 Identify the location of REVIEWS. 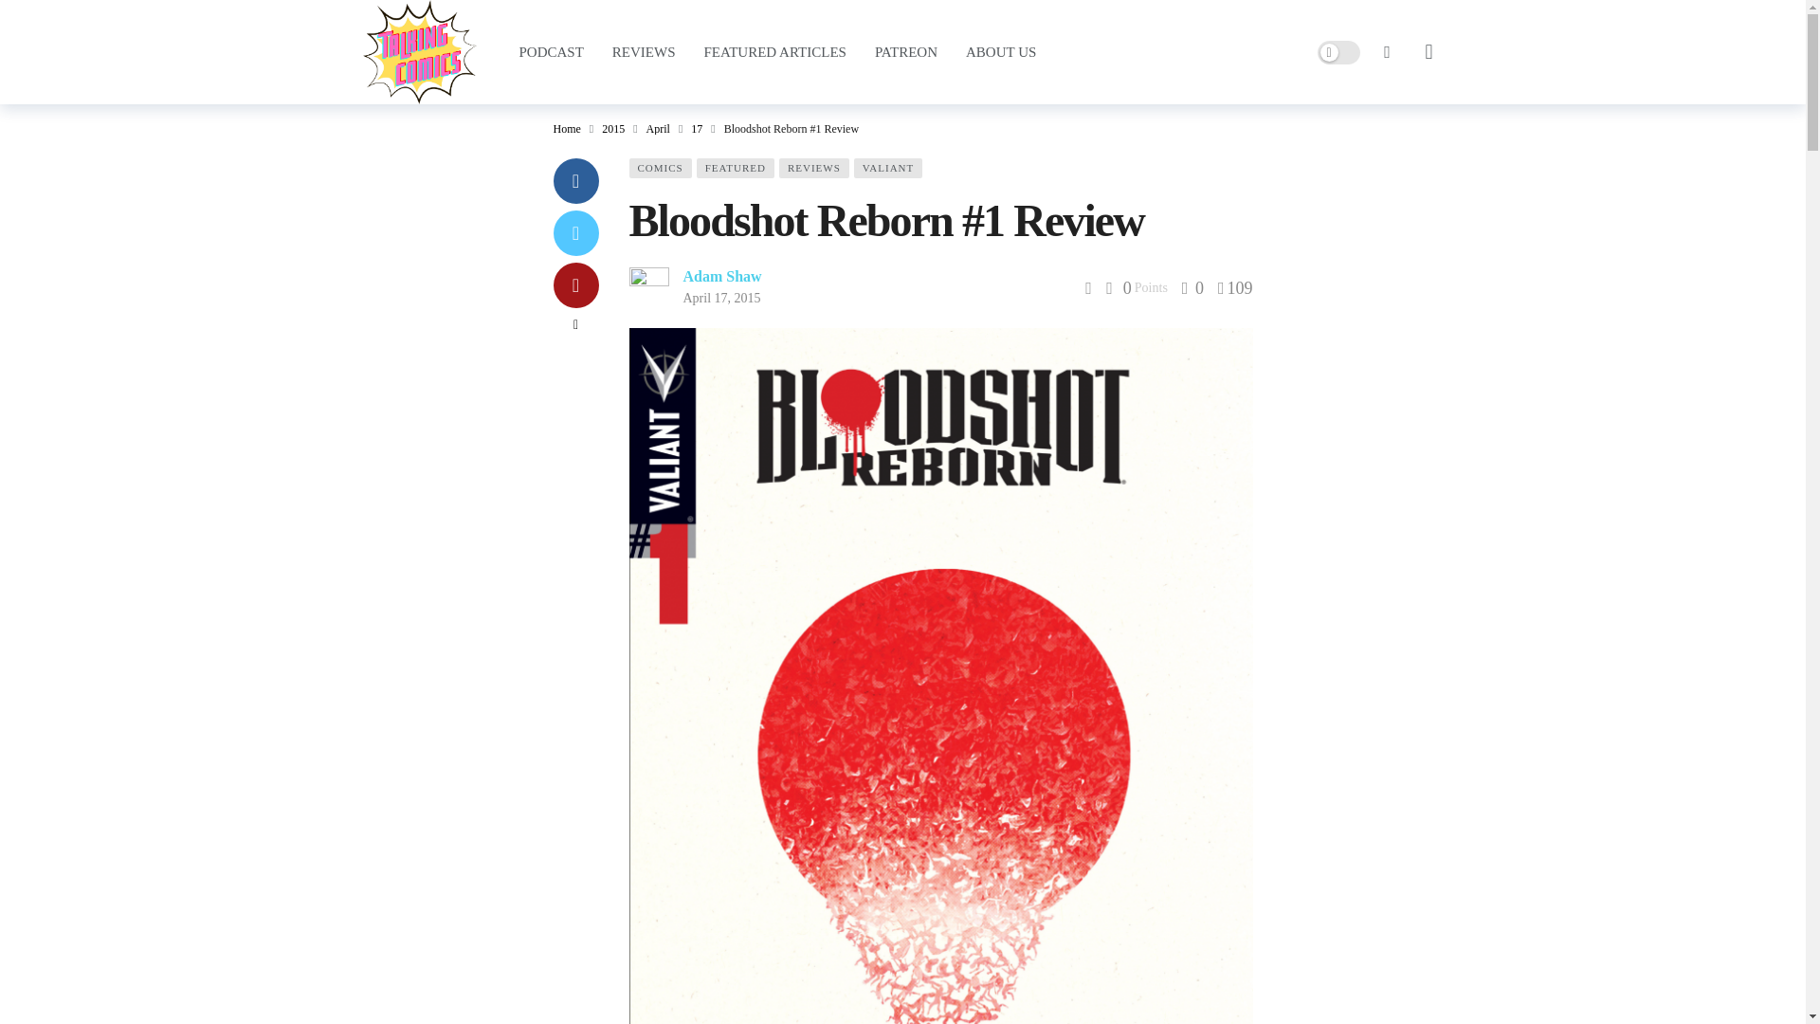
(644, 51).